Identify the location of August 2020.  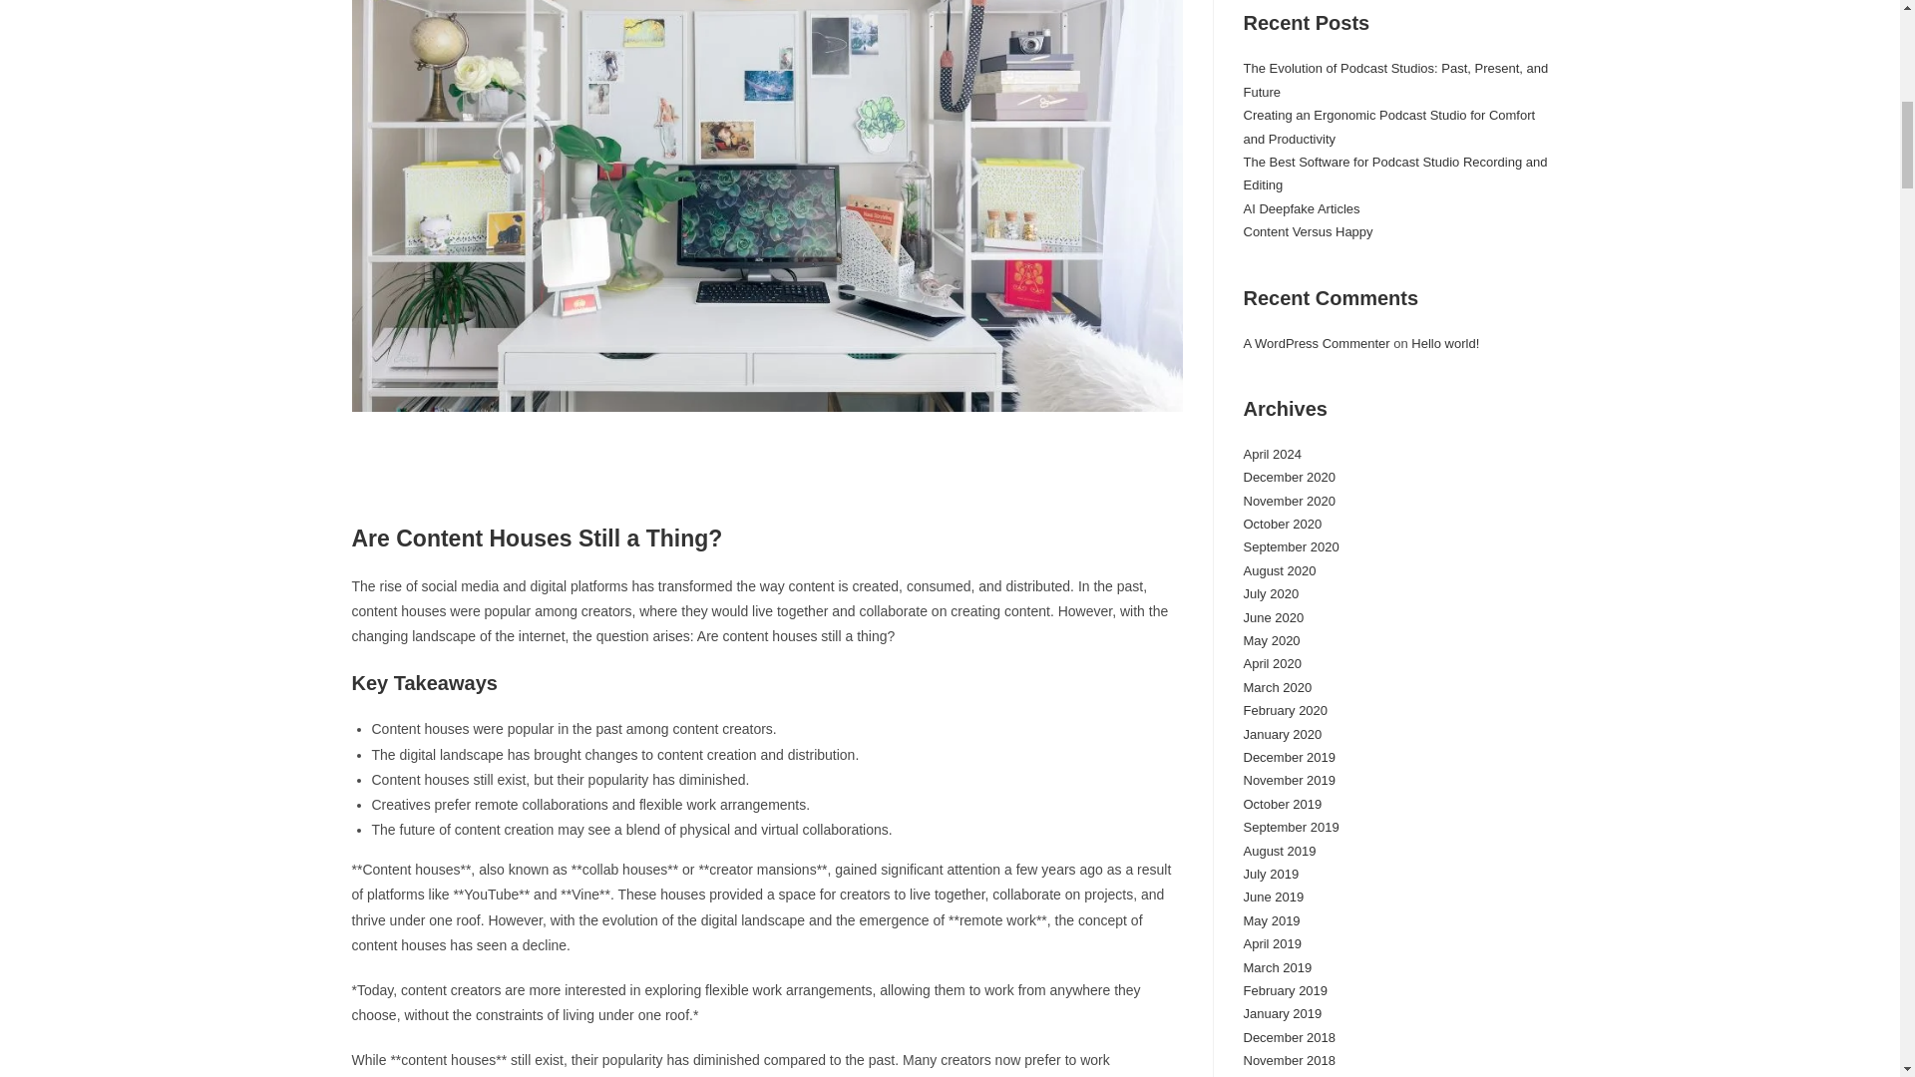
(1279, 570).